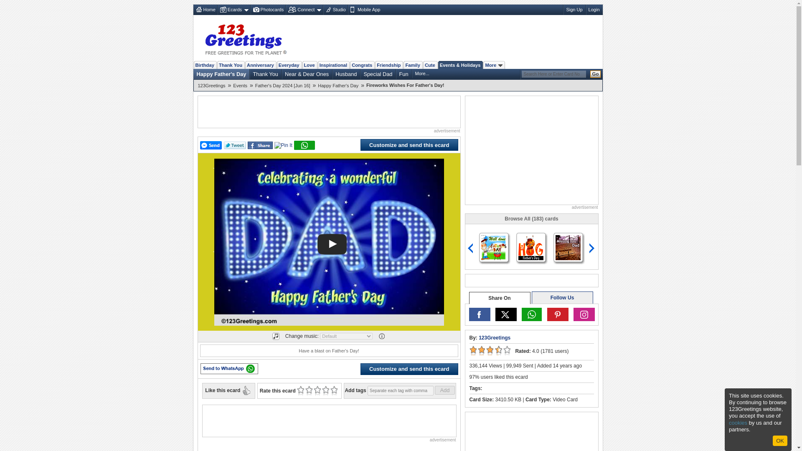  I want to click on Upload your photo and send as an ecard, so click(268, 9).